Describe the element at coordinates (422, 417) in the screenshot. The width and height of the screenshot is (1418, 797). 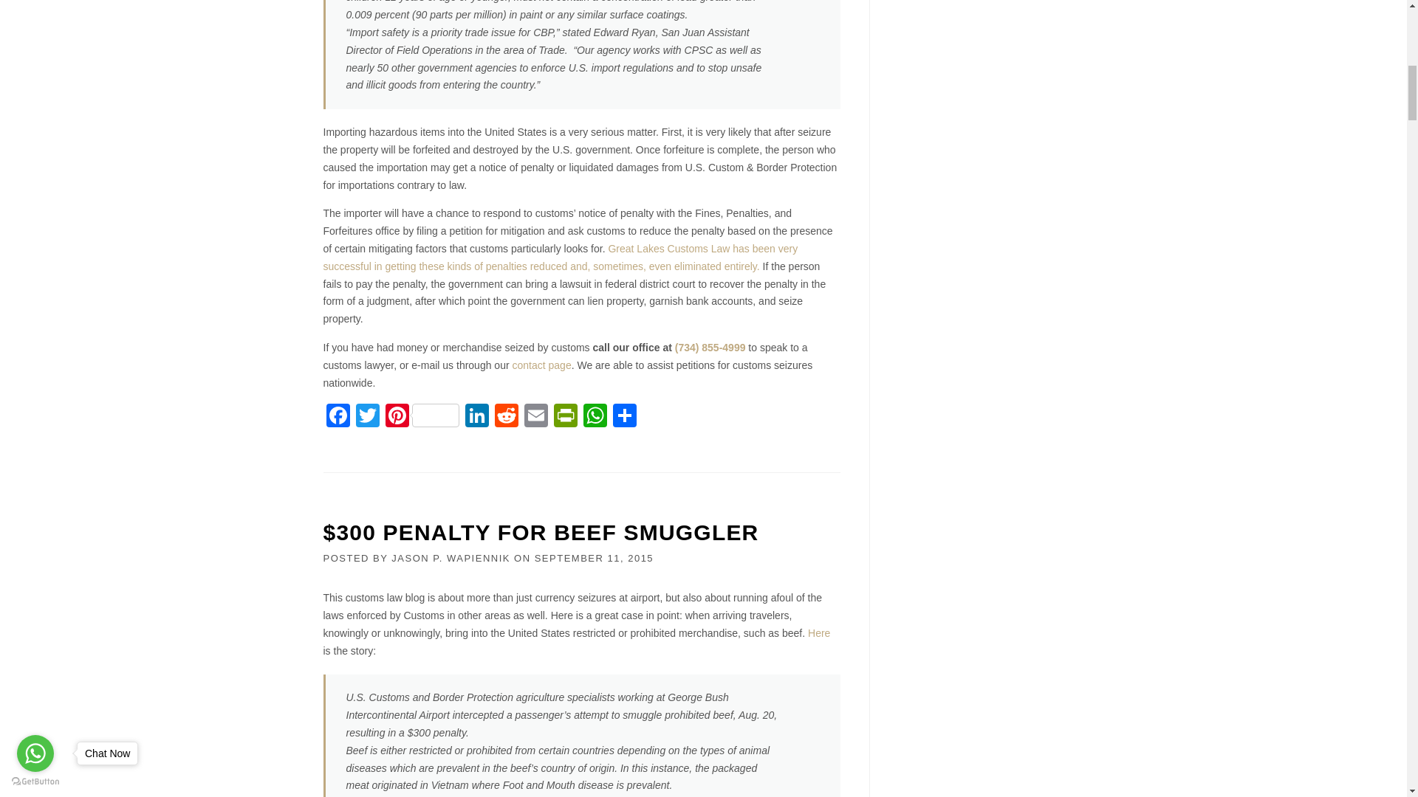
I see `Pinterest` at that location.